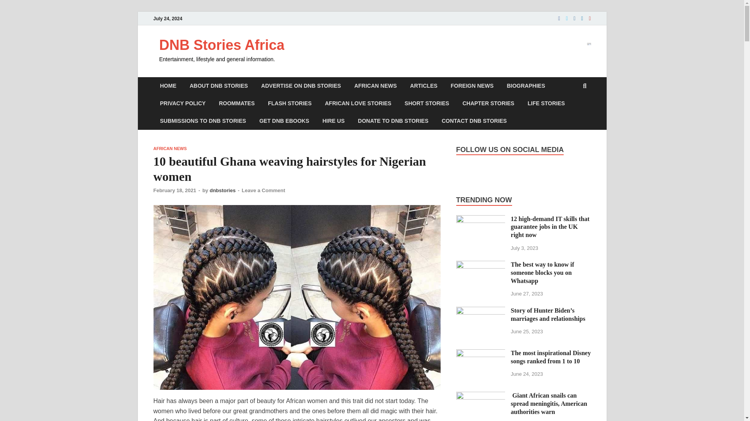 The width and height of the screenshot is (750, 421). Describe the element at coordinates (488, 104) in the screenshot. I see `CHAPTER STORIES` at that location.